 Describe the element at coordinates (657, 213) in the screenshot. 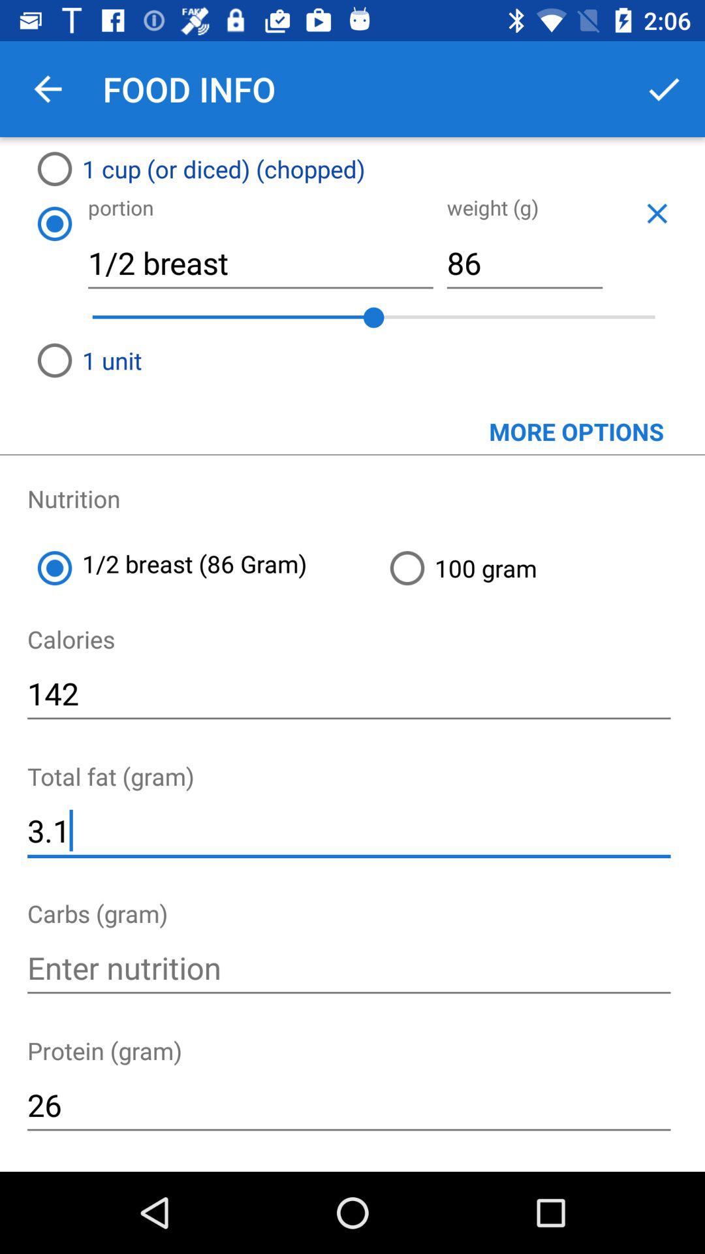

I see `close` at that location.